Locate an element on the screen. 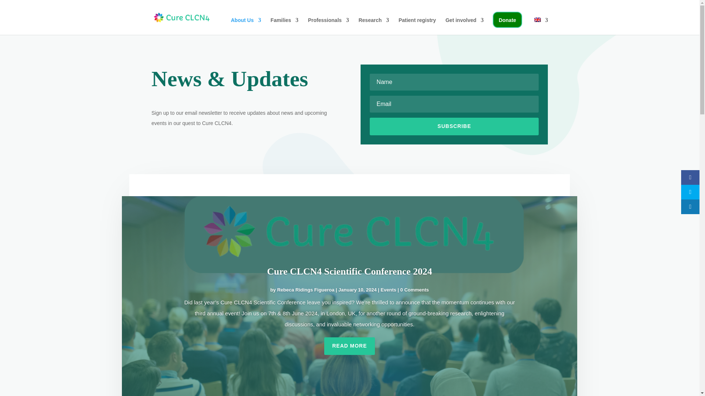 The width and height of the screenshot is (705, 396). About Us is located at coordinates (246, 26).